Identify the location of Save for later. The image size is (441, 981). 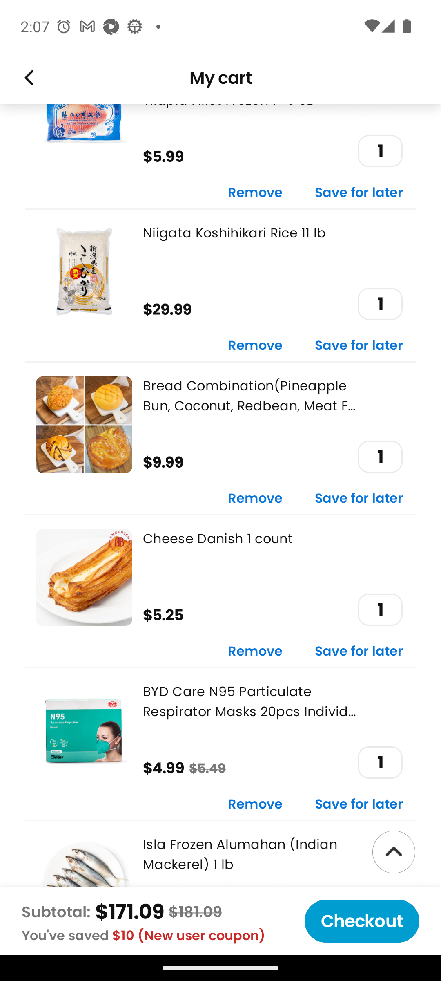
(359, 346).